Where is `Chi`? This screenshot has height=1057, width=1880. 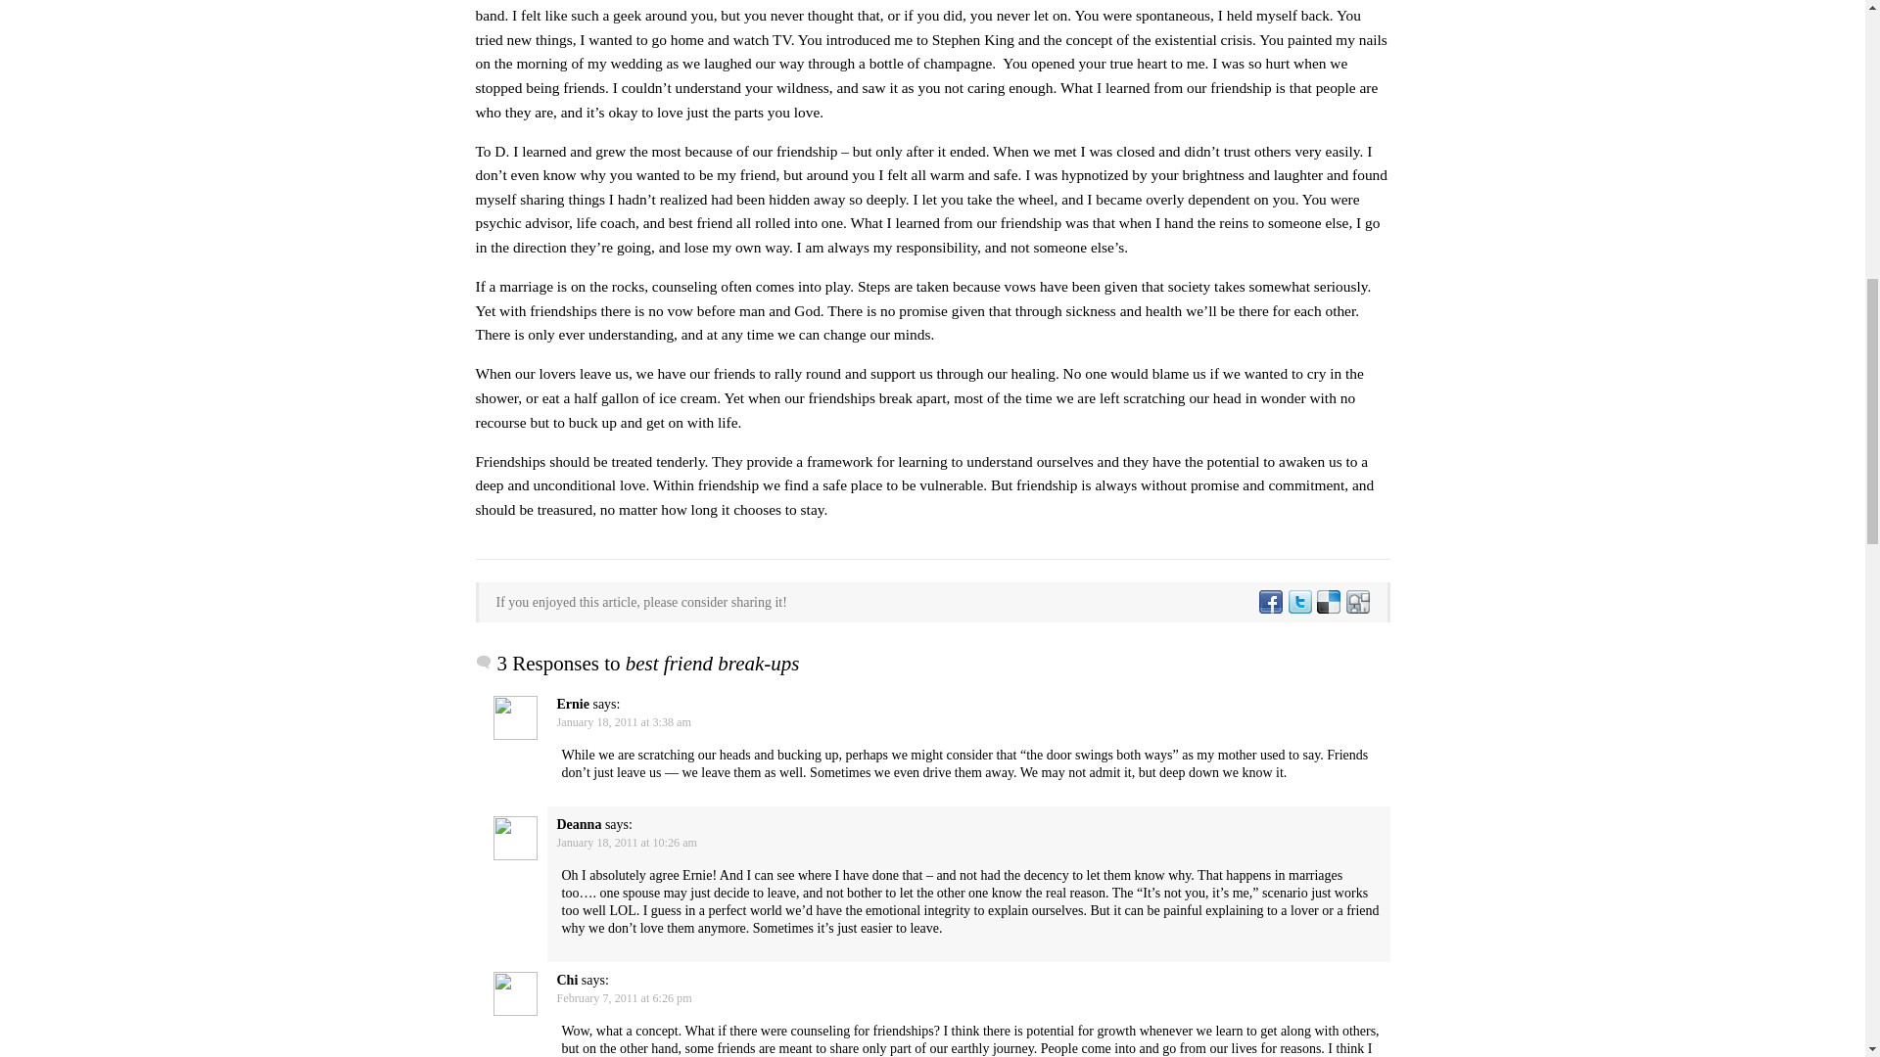 Chi is located at coordinates (566, 979).